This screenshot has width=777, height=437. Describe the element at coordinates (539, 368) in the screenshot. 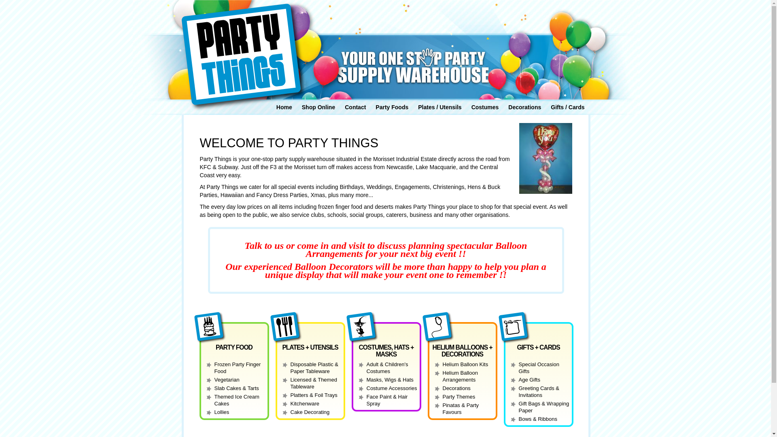

I see `Special Occasion Gifts` at that location.